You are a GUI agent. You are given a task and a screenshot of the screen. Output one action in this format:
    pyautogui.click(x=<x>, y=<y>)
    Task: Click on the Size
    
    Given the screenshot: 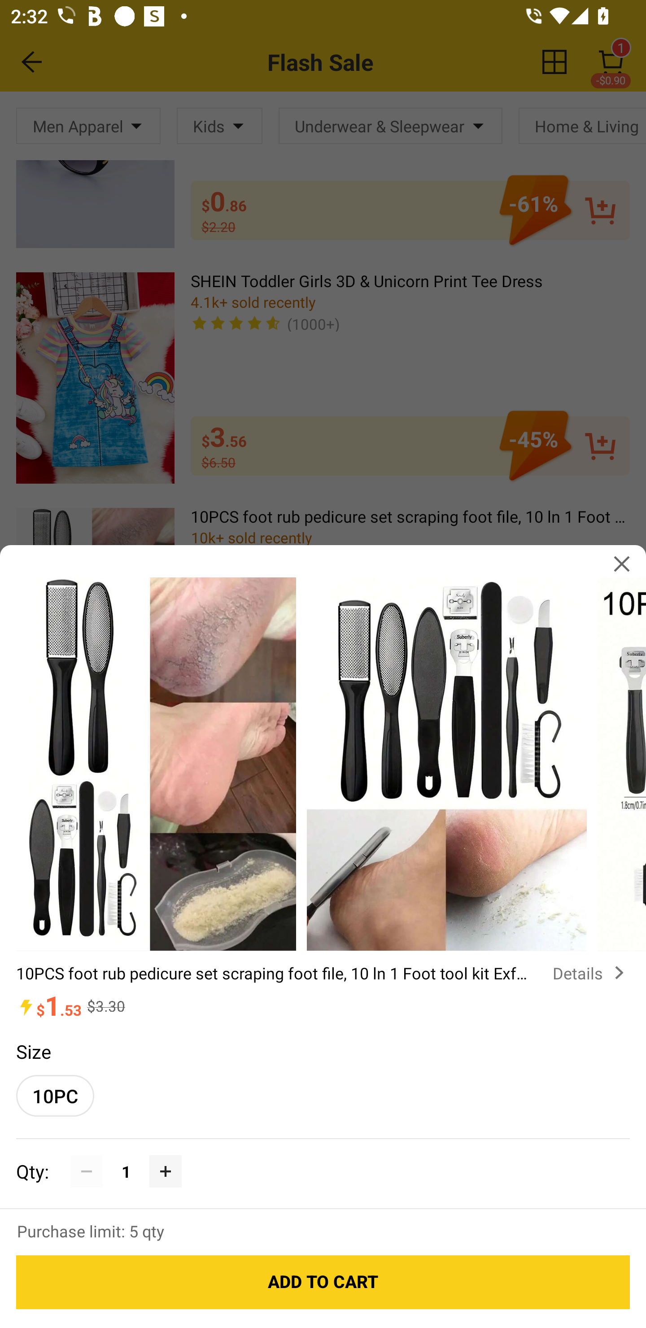 What is the action you would take?
    pyautogui.click(x=33, y=1051)
    